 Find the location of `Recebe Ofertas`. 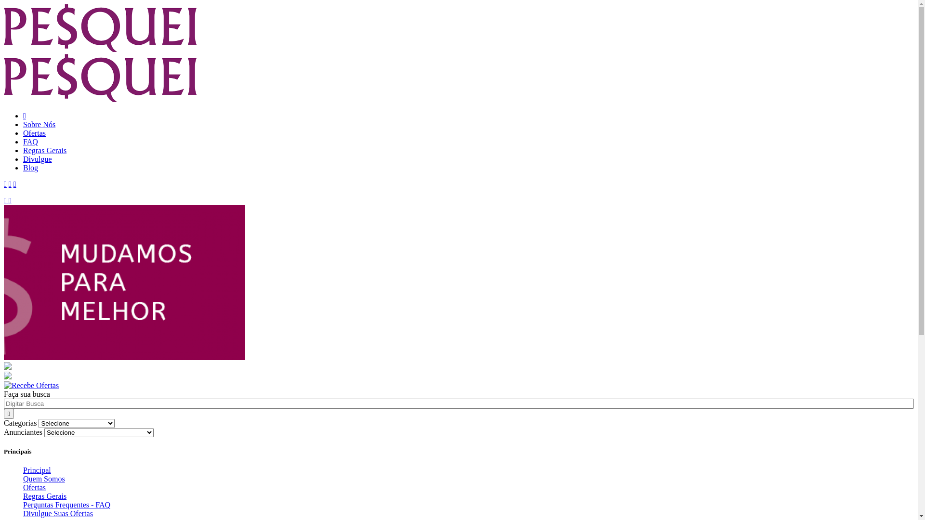

Recebe Ofertas is located at coordinates (31, 386).